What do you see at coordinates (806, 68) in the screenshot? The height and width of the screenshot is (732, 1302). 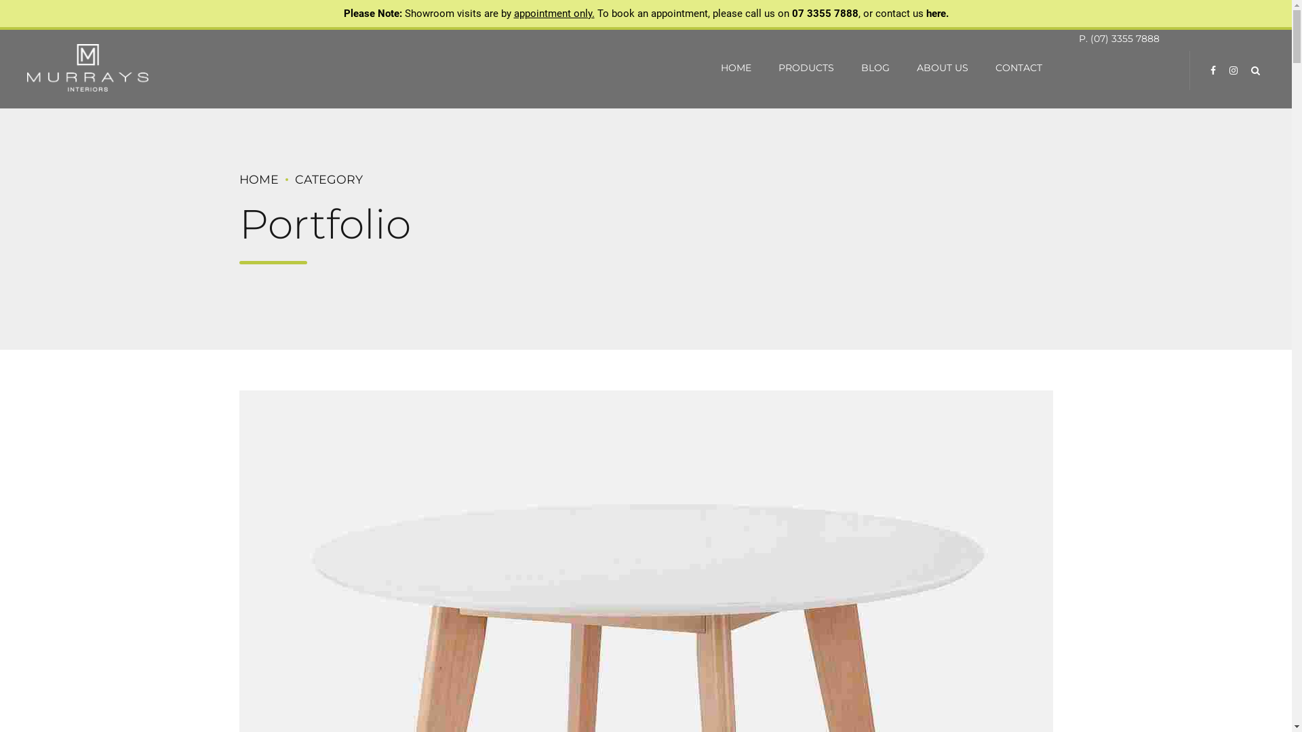 I see `PRODUCTS` at bounding box center [806, 68].